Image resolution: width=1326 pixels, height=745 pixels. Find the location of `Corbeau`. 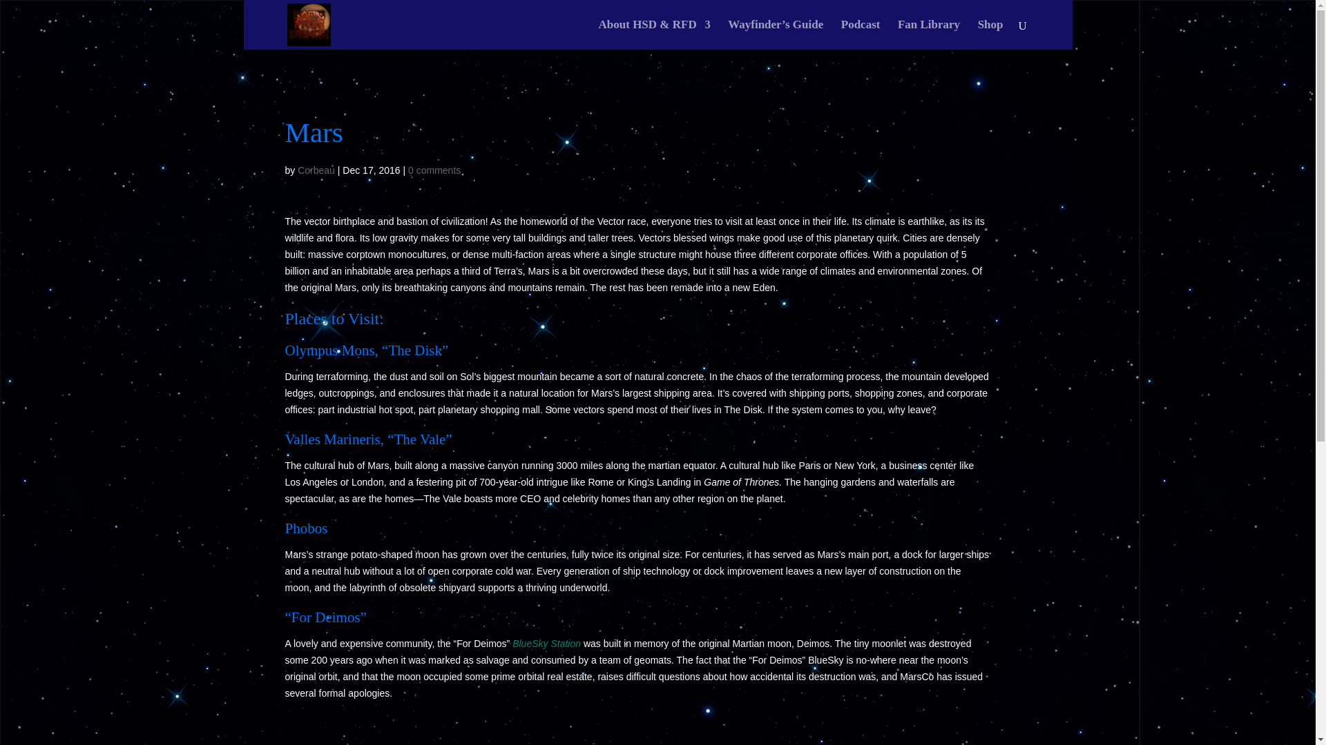

Corbeau is located at coordinates (316, 170).